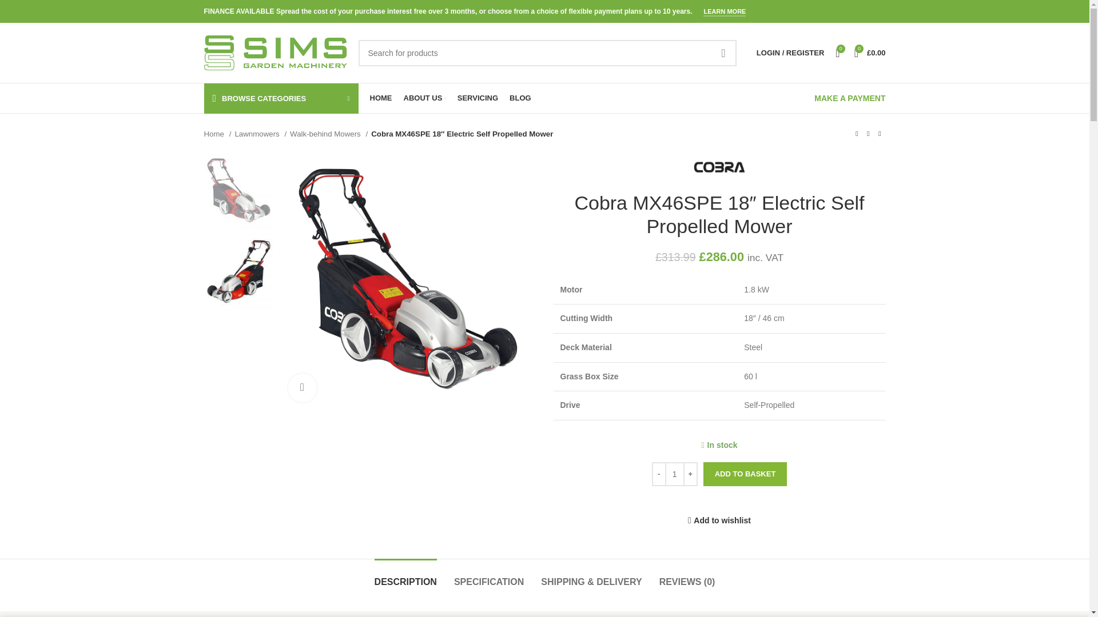 The width and height of the screenshot is (1098, 617). I want to click on My account, so click(790, 53).